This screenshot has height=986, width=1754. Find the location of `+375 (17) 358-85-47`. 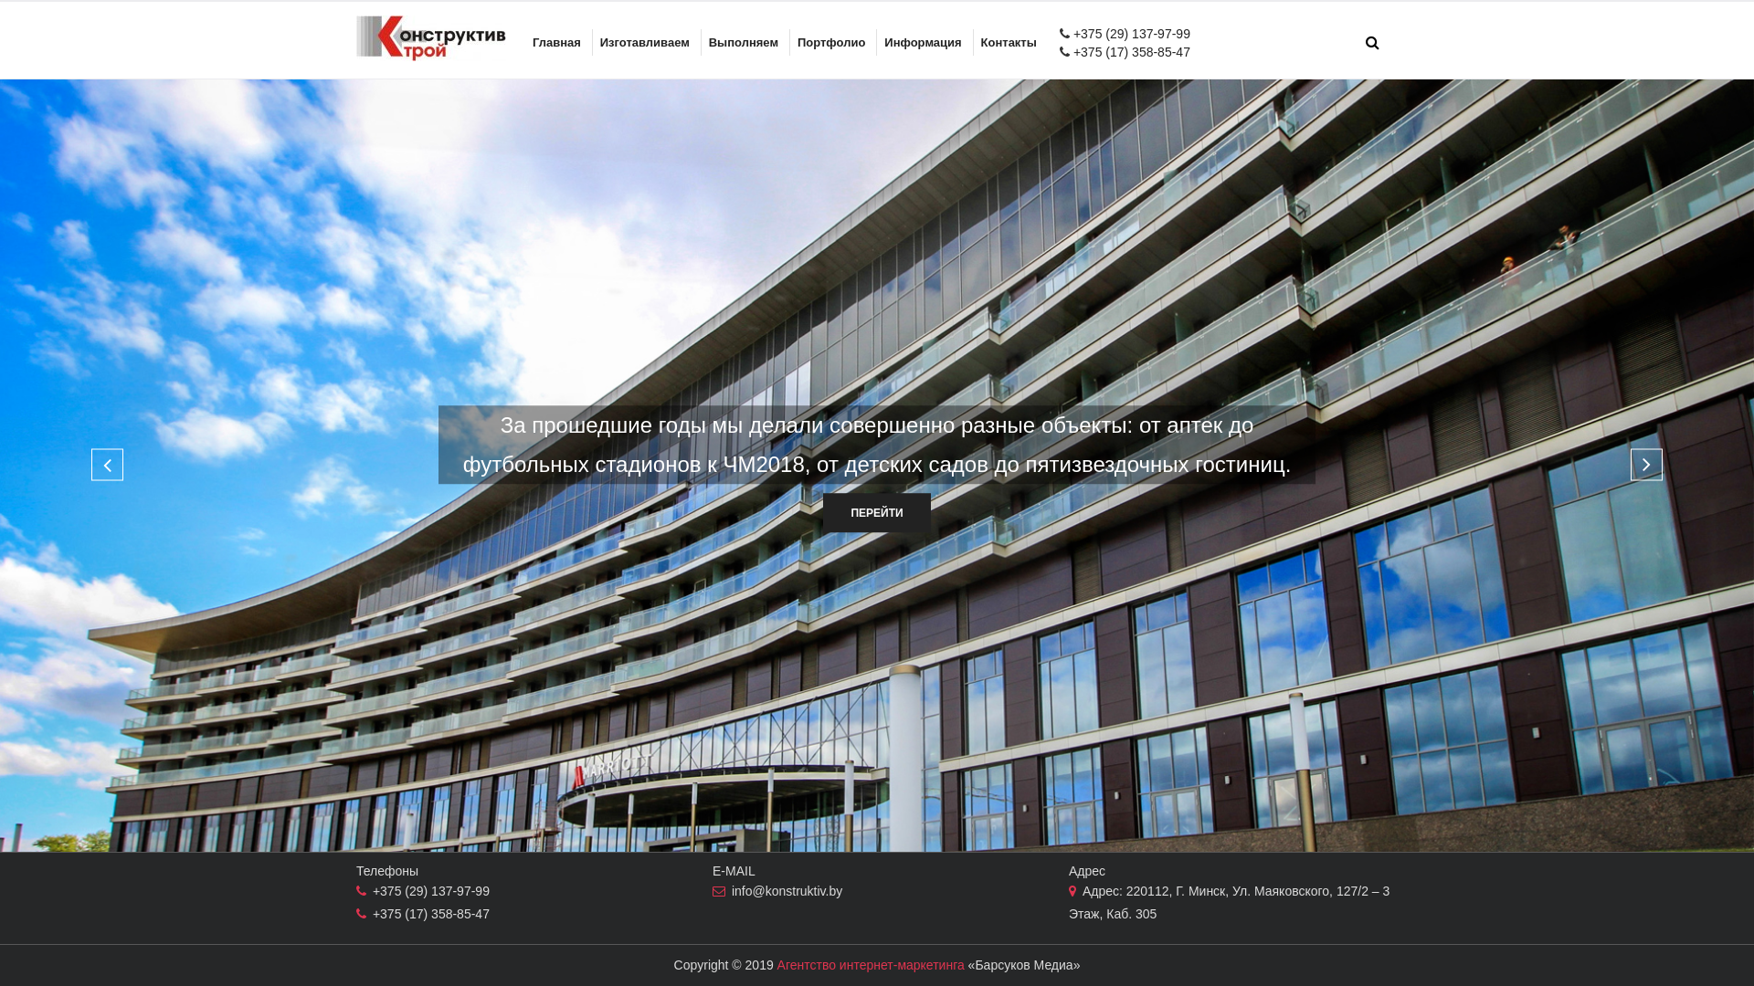

+375 (17) 358-85-47 is located at coordinates (431, 914).